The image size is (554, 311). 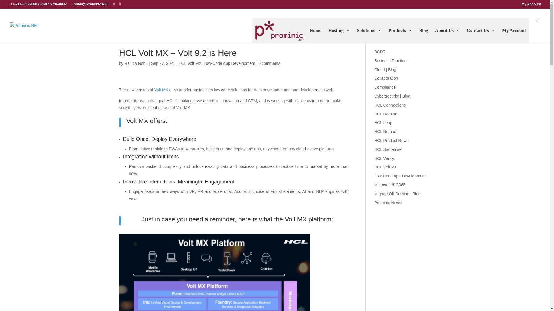 What do you see at coordinates (531, 5) in the screenshot?
I see `My Account` at bounding box center [531, 5].